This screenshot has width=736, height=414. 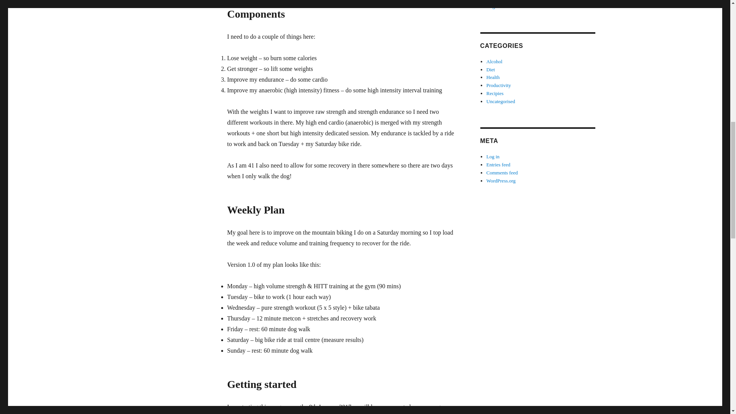 I want to click on WordPress.org, so click(x=501, y=181).